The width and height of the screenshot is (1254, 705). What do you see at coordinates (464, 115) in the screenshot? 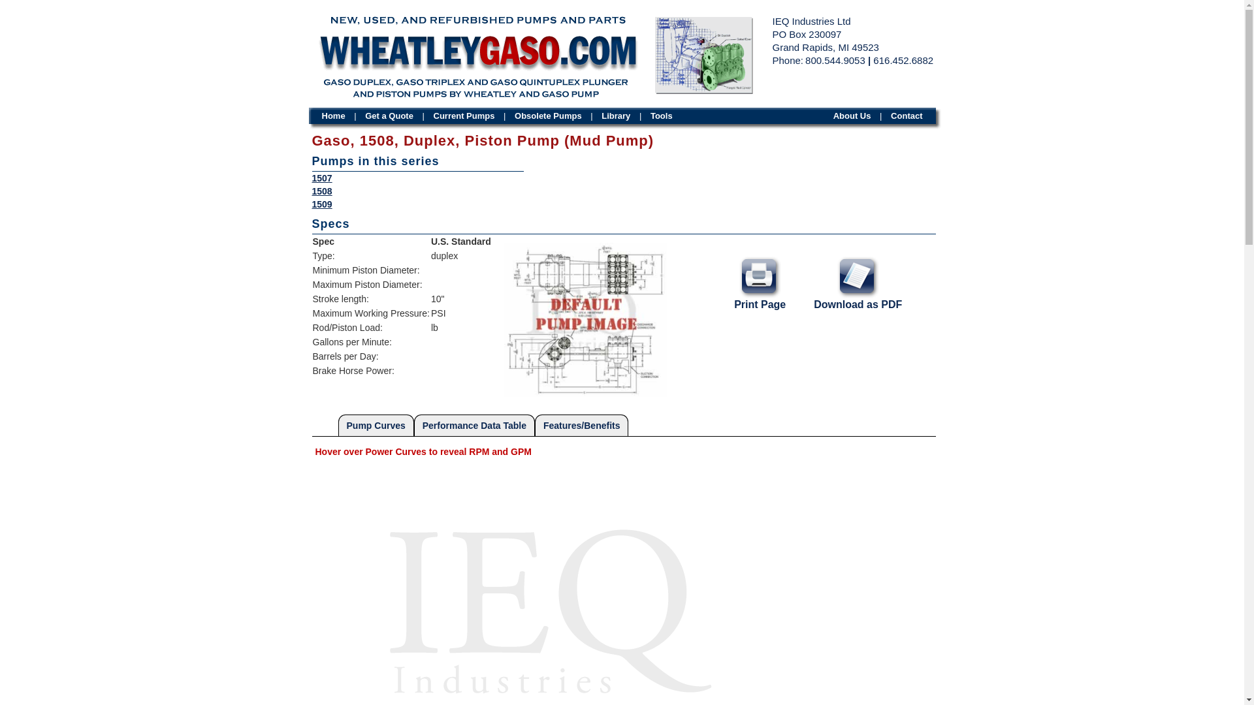
I see `Current Pumps` at bounding box center [464, 115].